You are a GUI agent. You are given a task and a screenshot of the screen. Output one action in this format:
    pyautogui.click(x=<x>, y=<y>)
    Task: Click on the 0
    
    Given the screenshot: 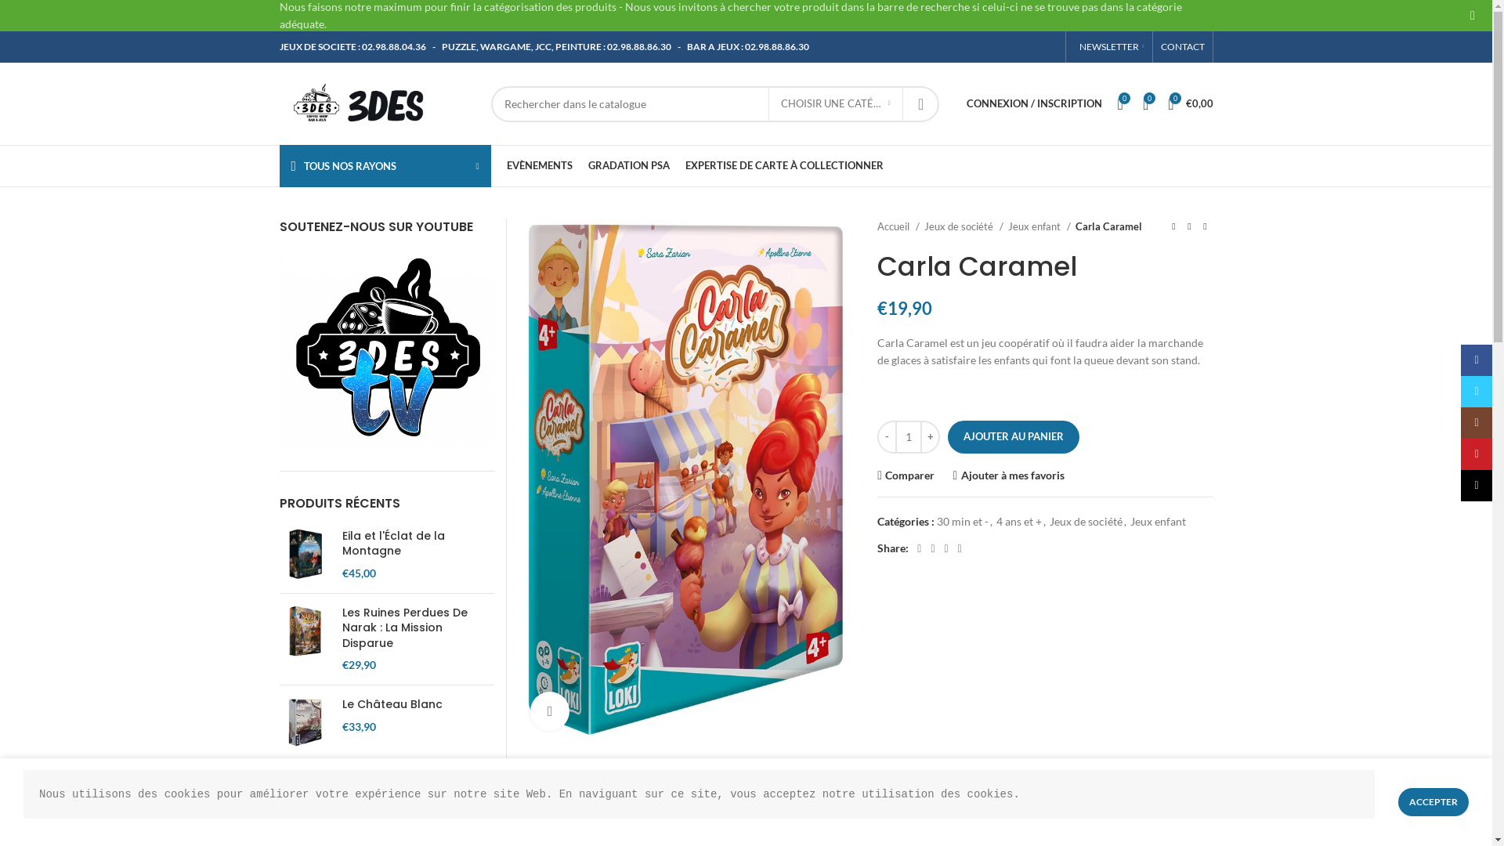 What is the action you would take?
    pyautogui.click(x=1120, y=103)
    